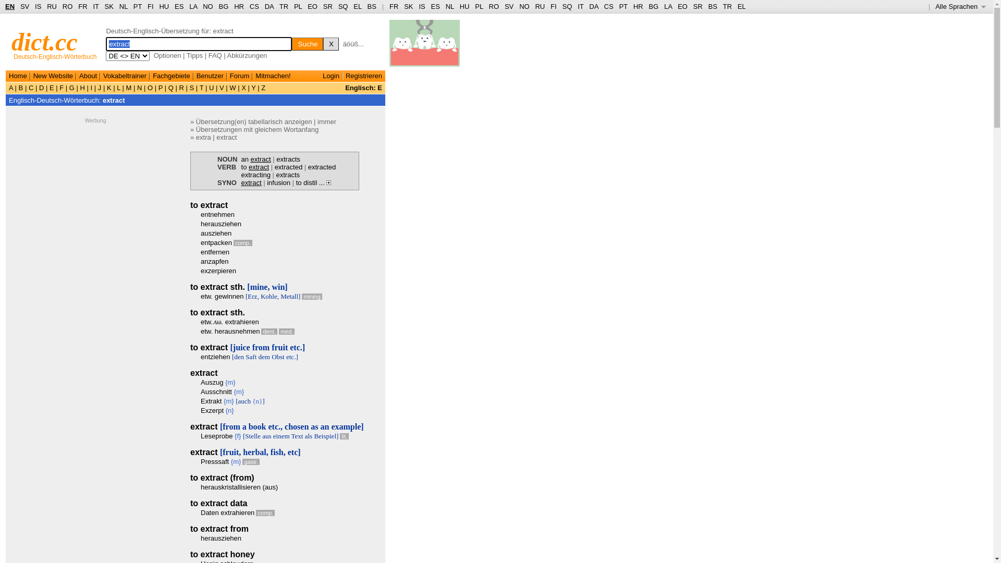  I want to click on RO, so click(68, 6).